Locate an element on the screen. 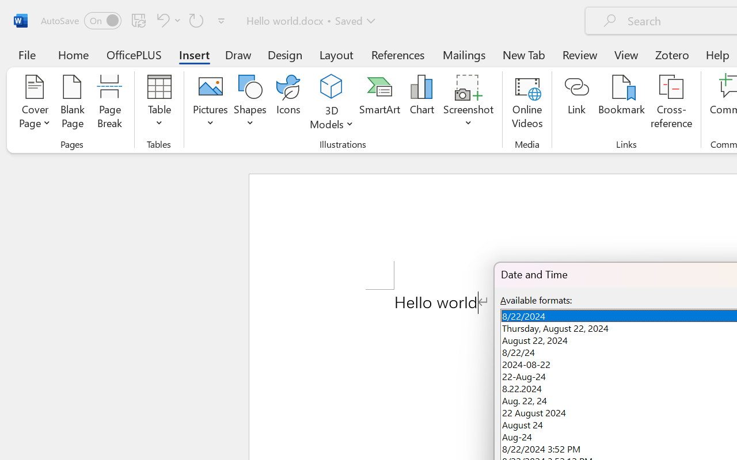 The width and height of the screenshot is (737, 460). Cover Page is located at coordinates (35, 103).